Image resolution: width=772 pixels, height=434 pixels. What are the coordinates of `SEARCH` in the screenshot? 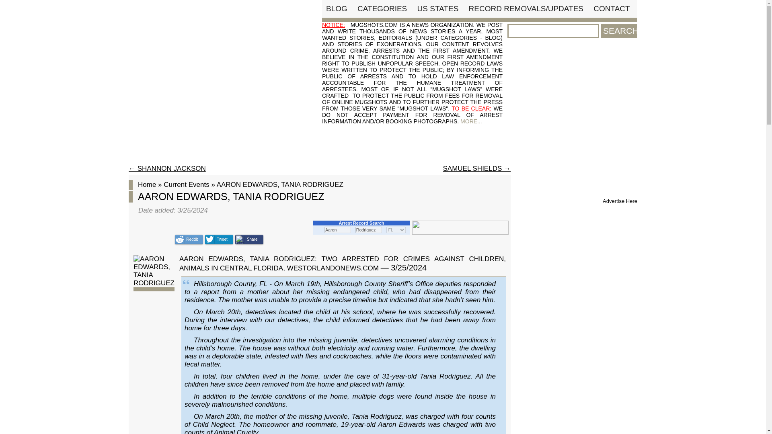 It's located at (619, 31).